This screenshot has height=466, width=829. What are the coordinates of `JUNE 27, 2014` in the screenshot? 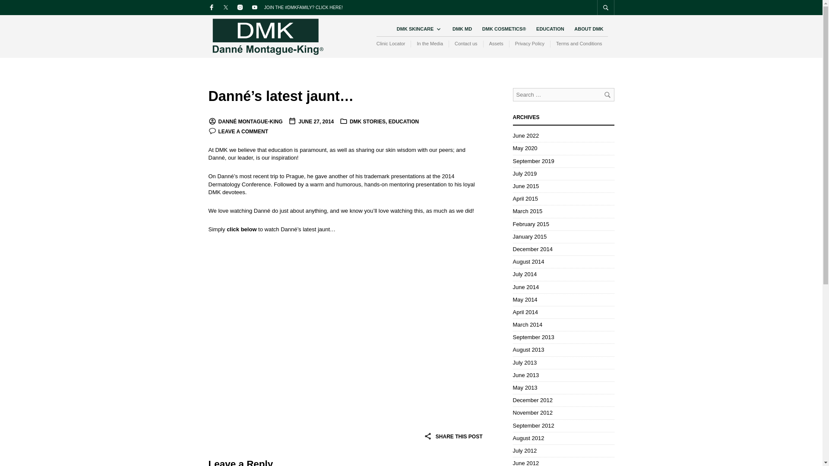 It's located at (311, 122).